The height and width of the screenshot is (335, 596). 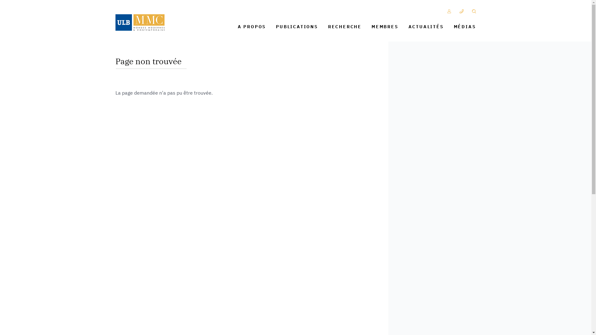 I want to click on A PROPOS, so click(x=252, y=27).